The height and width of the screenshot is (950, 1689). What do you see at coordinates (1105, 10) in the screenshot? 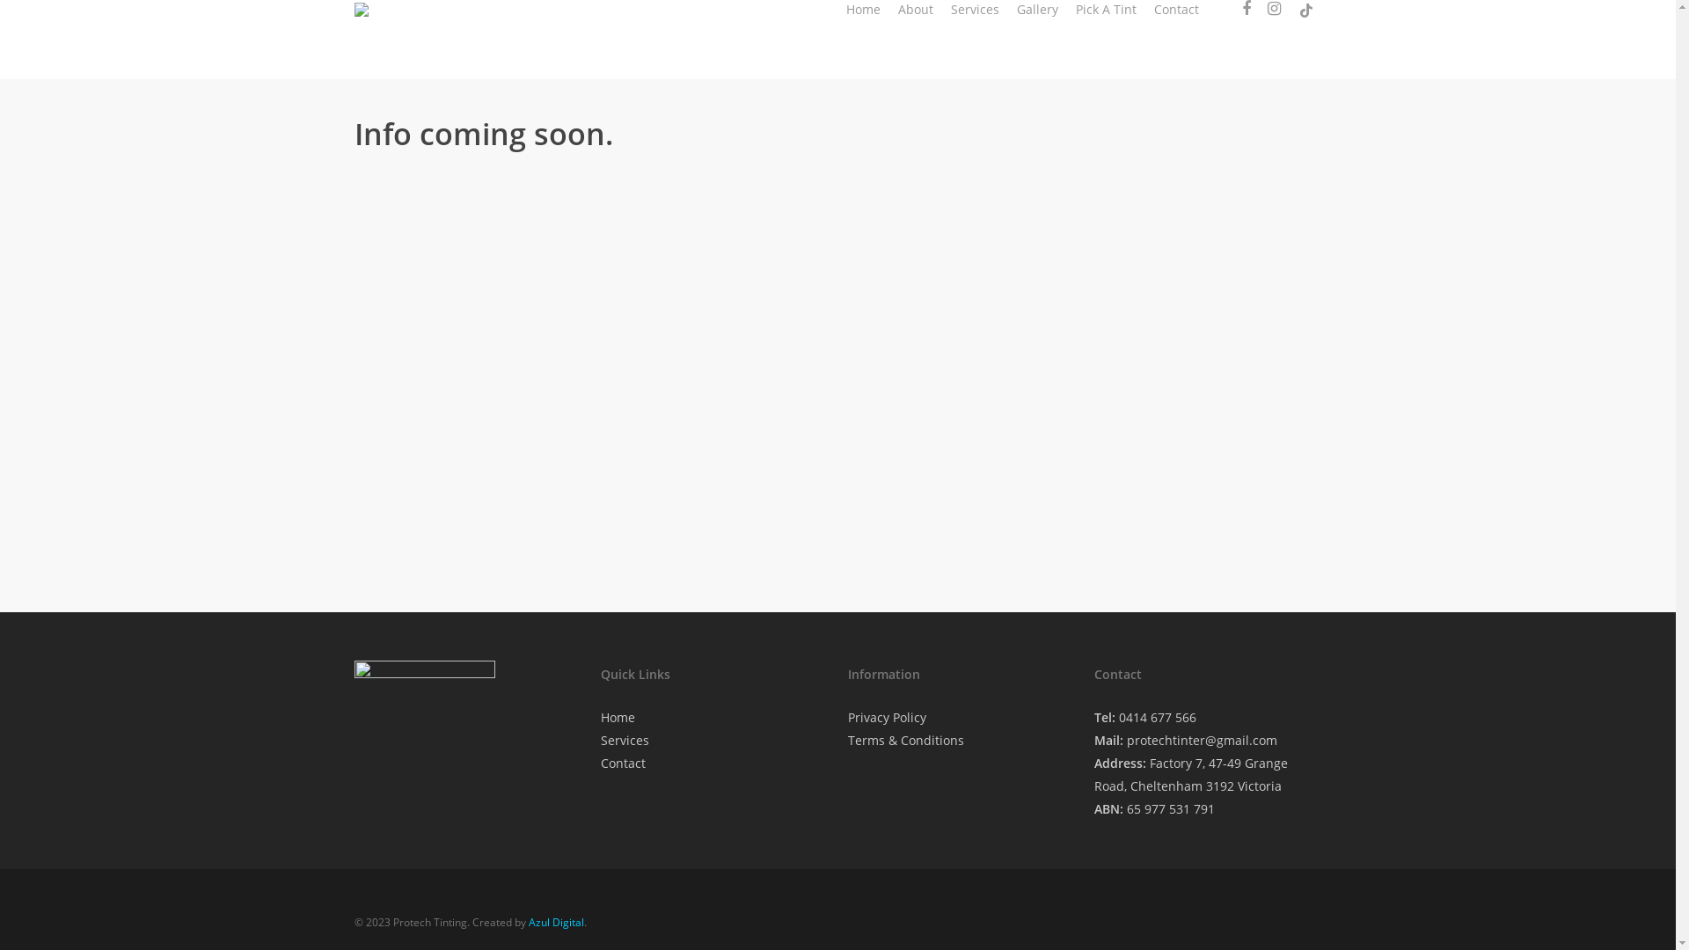
I see `Pick A Tint` at bounding box center [1105, 10].